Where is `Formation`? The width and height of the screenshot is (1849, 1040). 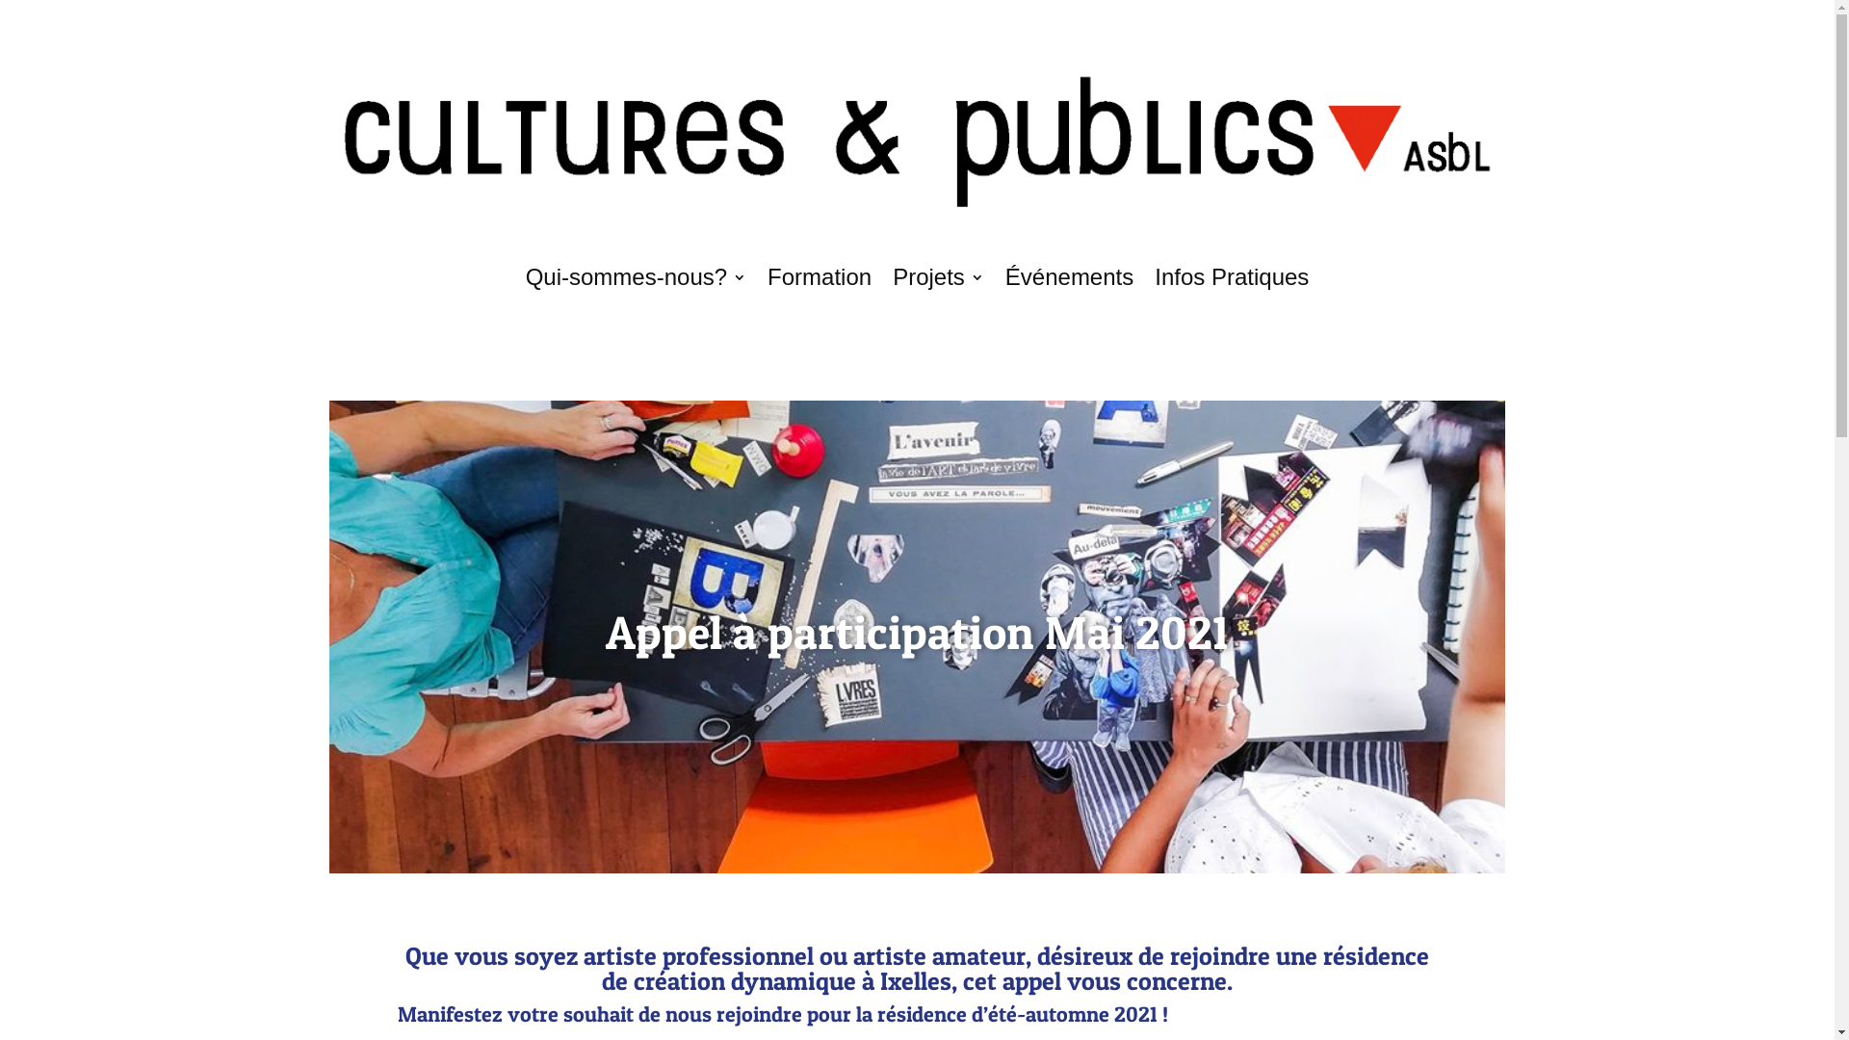
Formation is located at coordinates (820, 277).